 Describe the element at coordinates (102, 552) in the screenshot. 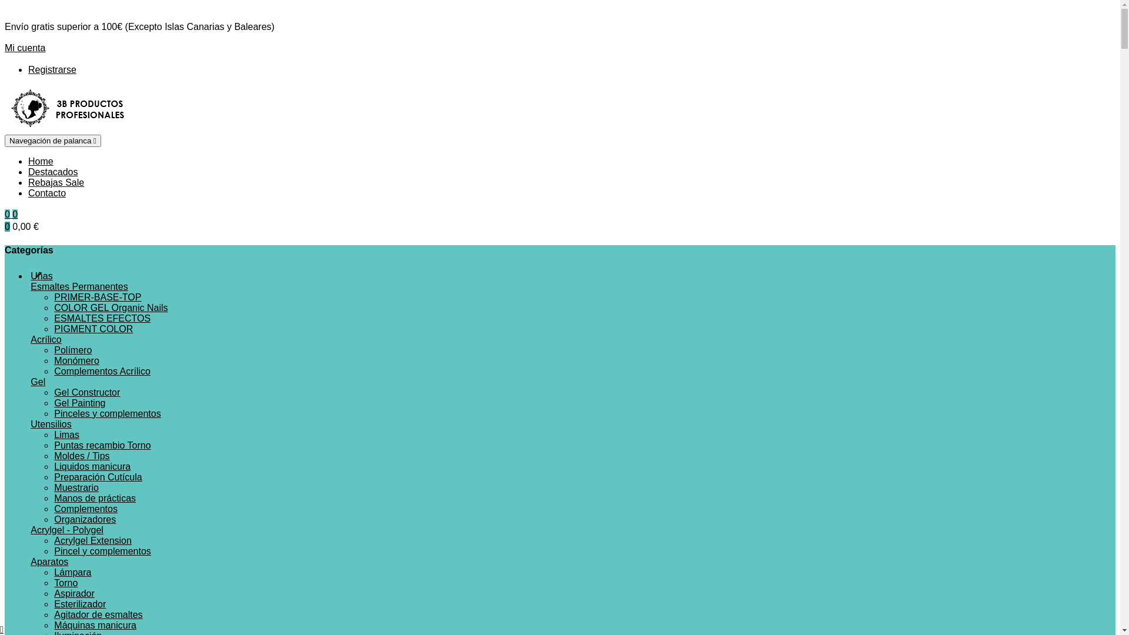

I see `Pincel y complementos` at that location.